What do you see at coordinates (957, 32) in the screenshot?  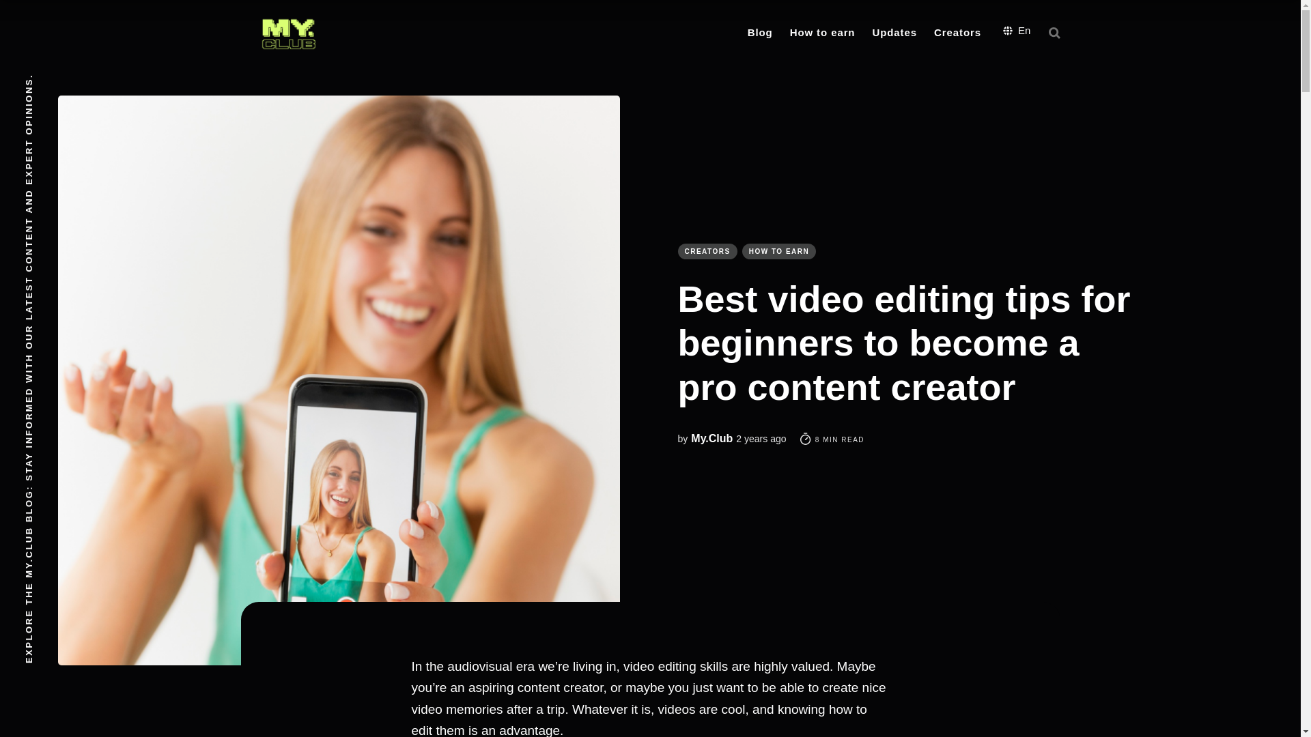 I see `Creators` at bounding box center [957, 32].